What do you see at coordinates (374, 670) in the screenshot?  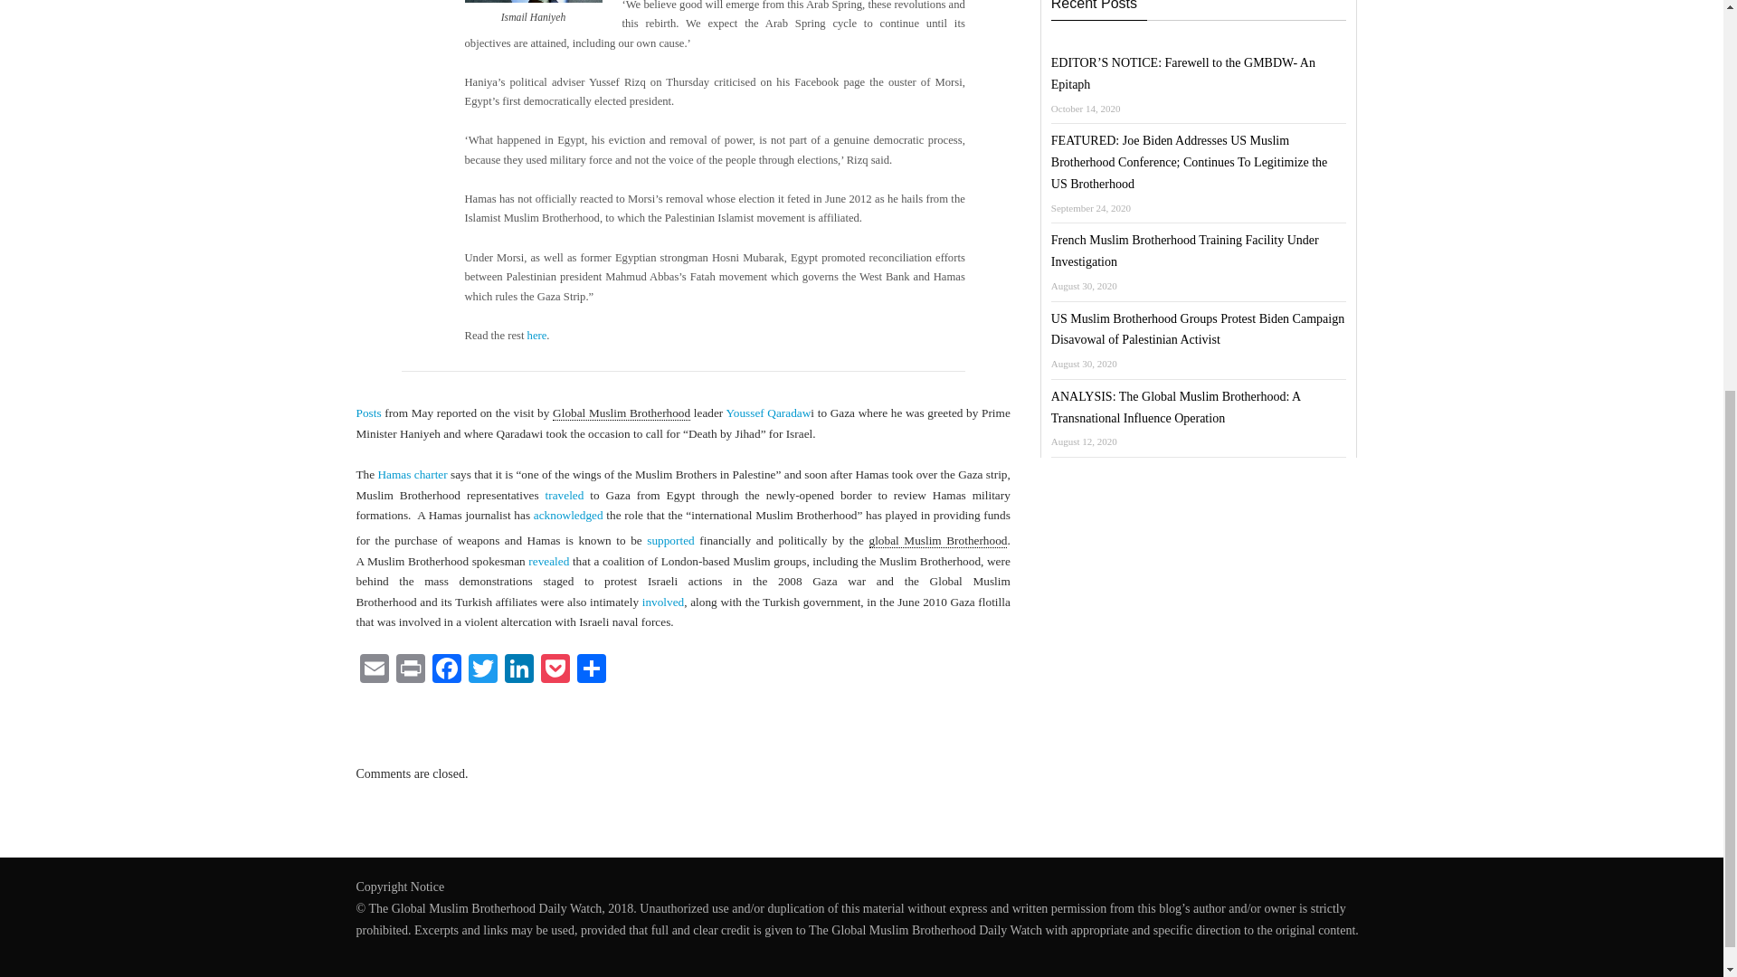 I see `Email` at bounding box center [374, 670].